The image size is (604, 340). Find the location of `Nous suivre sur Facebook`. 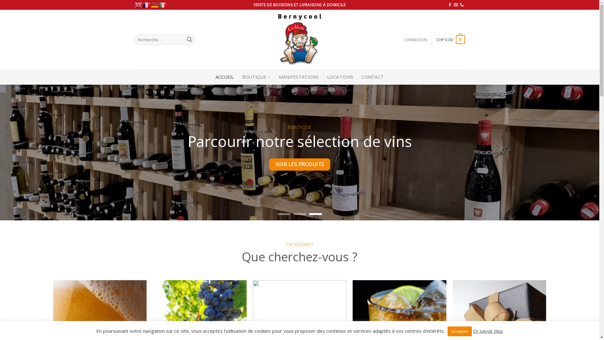

Nous suivre sur Facebook is located at coordinates (450, 5).